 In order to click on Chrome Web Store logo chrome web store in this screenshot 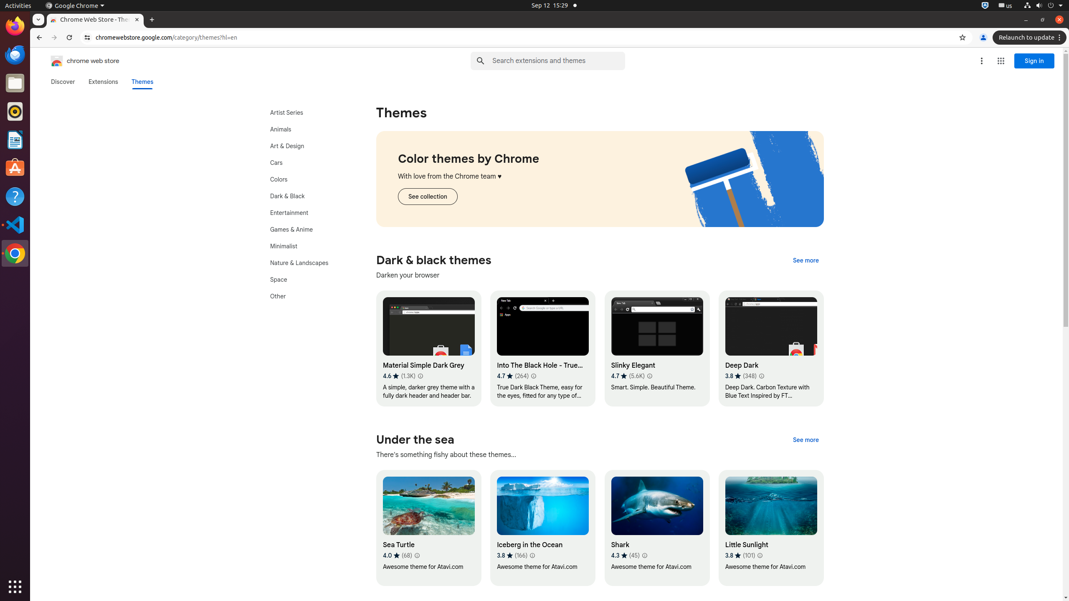, I will do `click(76, 61)`.